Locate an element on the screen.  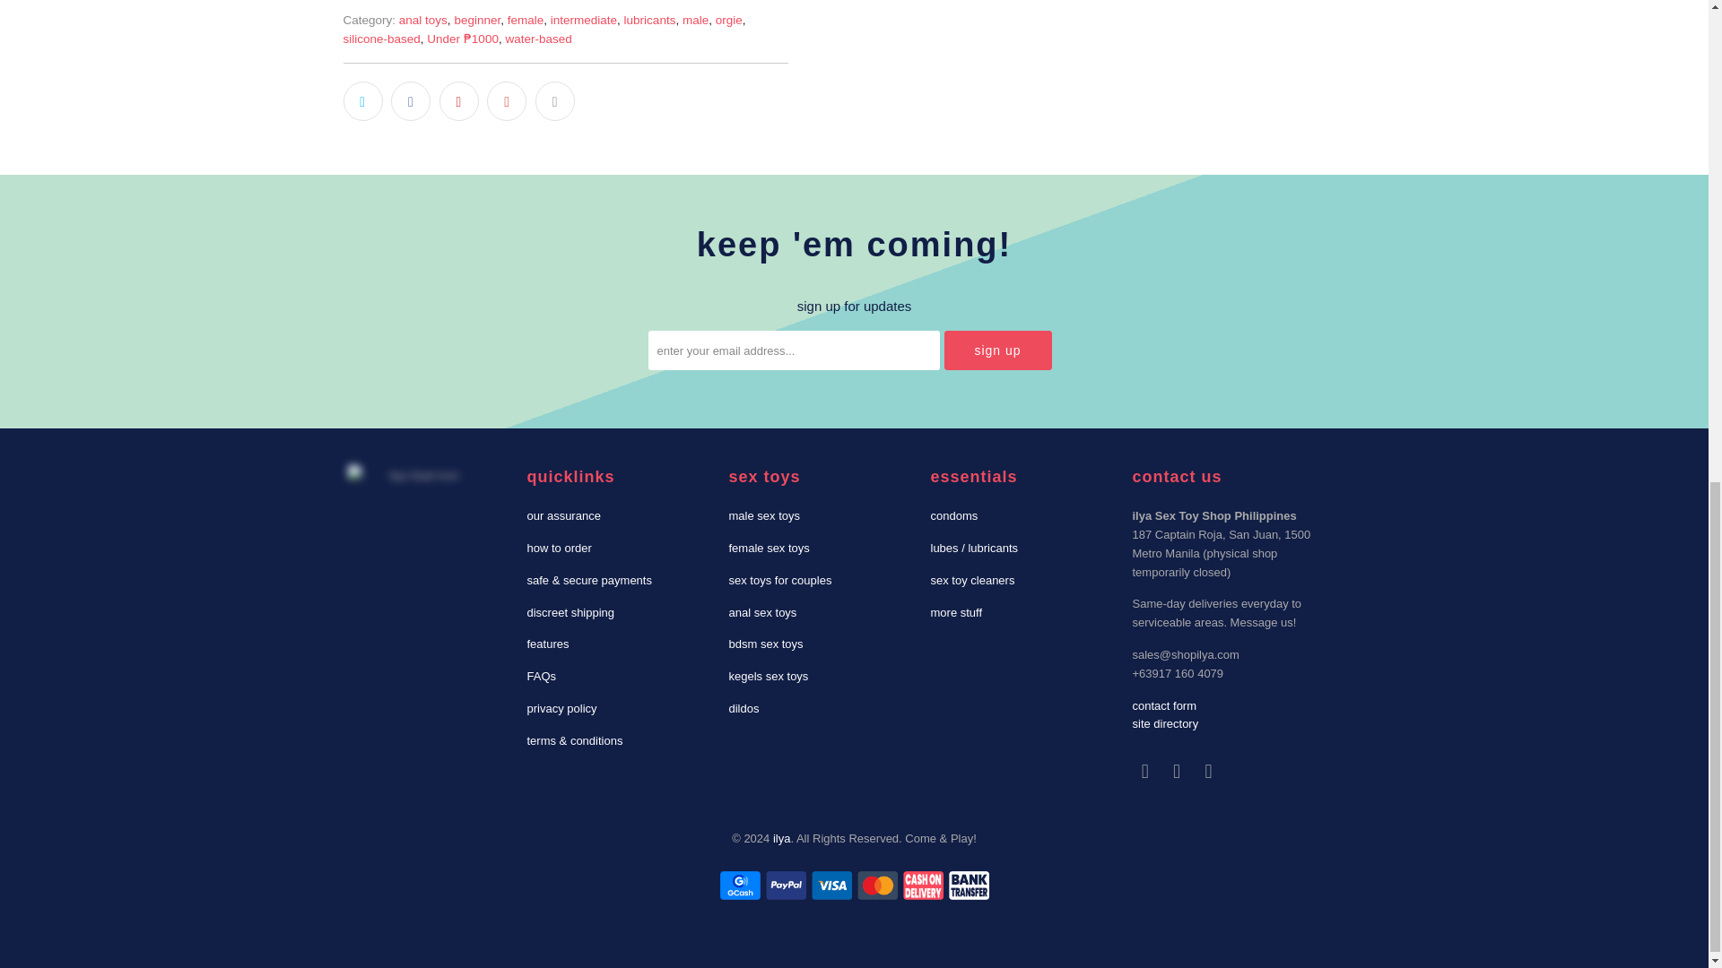
Products tagged water-based is located at coordinates (538, 38).